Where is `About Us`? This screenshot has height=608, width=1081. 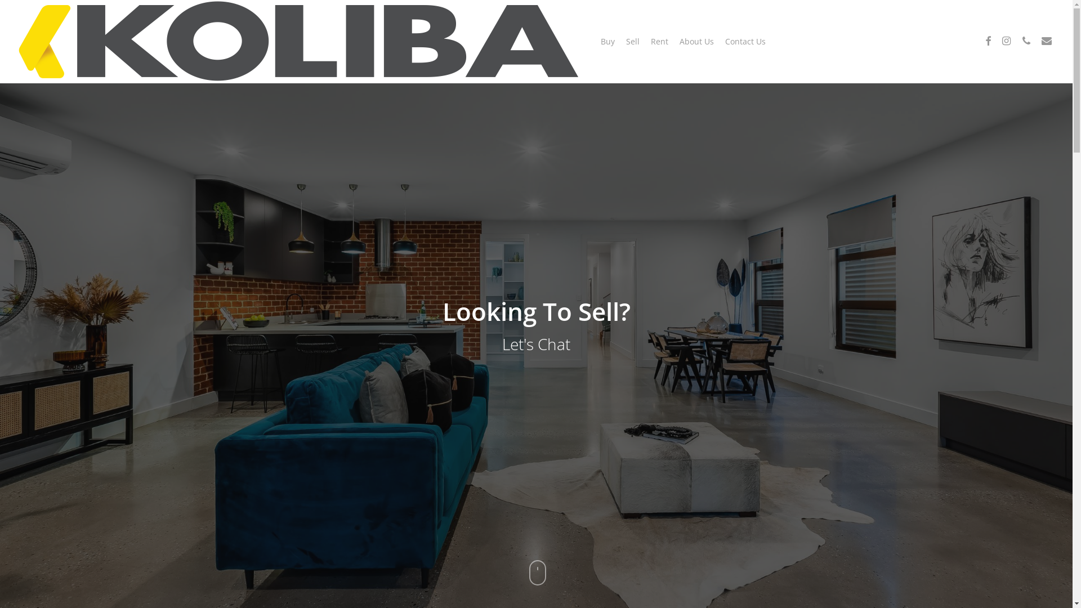
About Us is located at coordinates (697, 42).